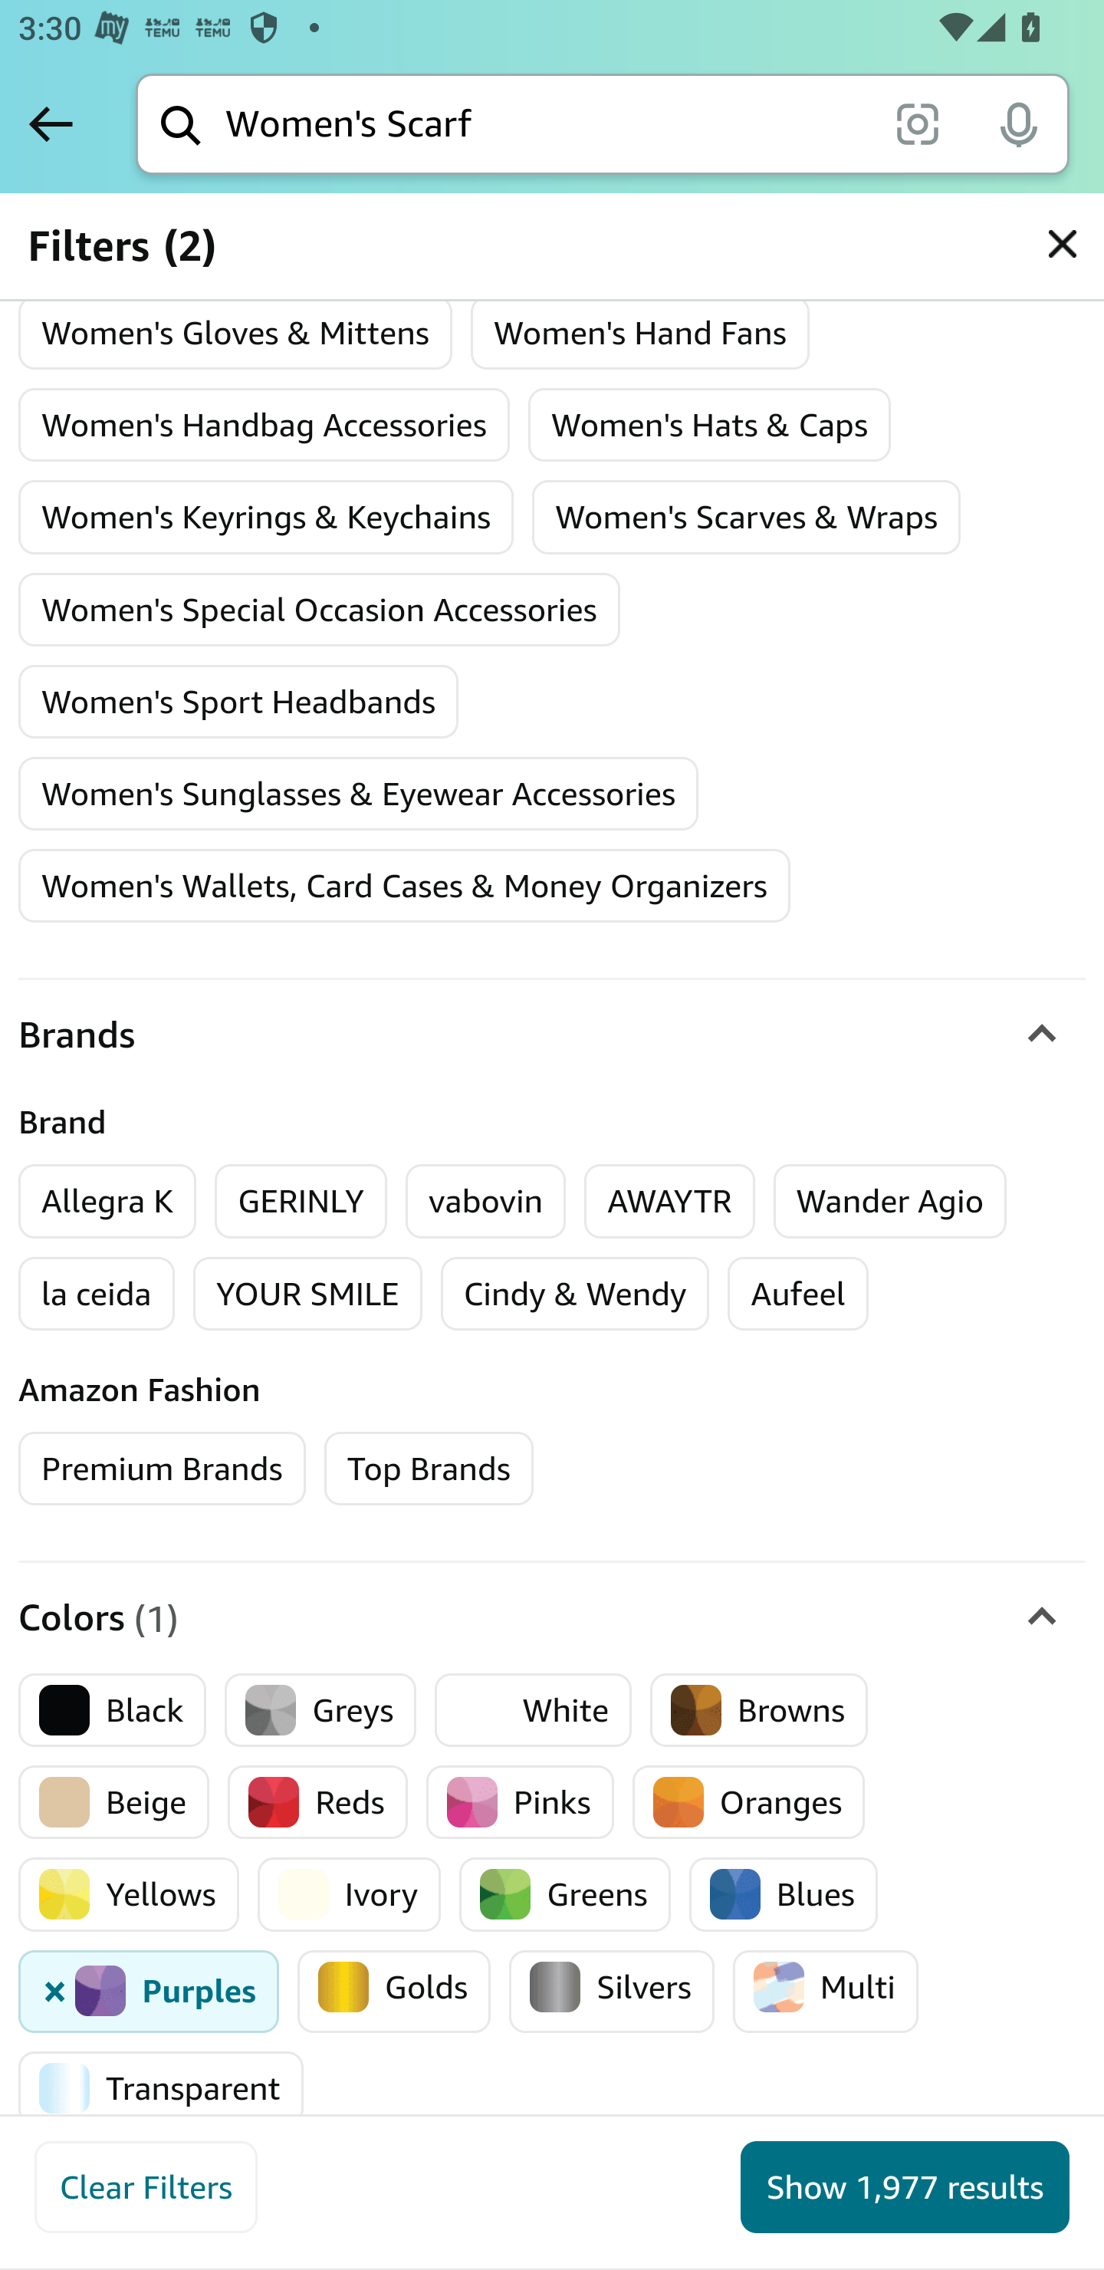 This screenshot has width=1104, height=2270. Describe the element at coordinates (639, 332) in the screenshot. I see `Women's Hand Fans` at that location.